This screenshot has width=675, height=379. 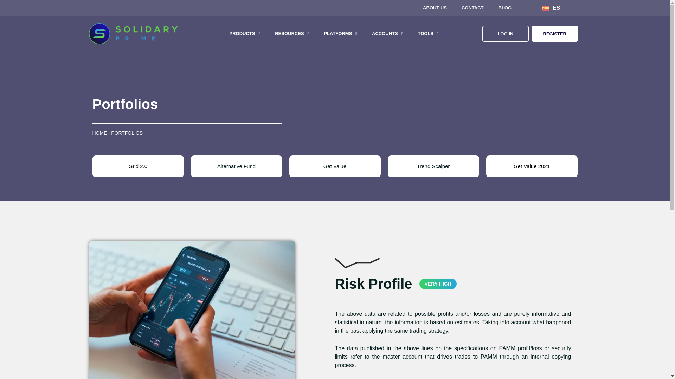 What do you see at coordinates (435, 8) in the screenshot?
I see `ABOUT US` at bounding box center [435, 8].